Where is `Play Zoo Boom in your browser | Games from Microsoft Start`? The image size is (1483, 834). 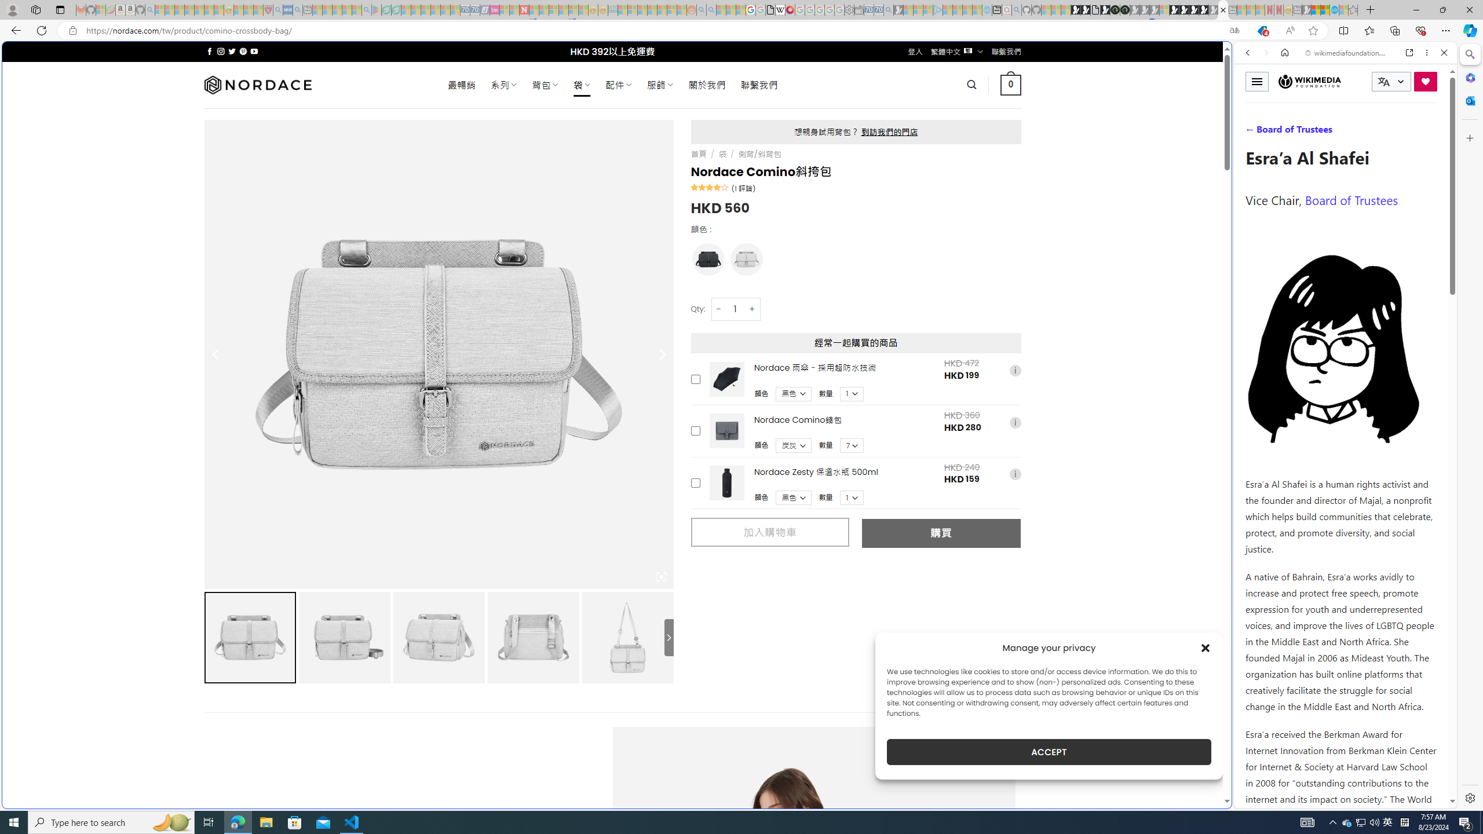 Play Zoo Boom in your browser | Games from Microsoft Start is located at coordinates (1086, 10).